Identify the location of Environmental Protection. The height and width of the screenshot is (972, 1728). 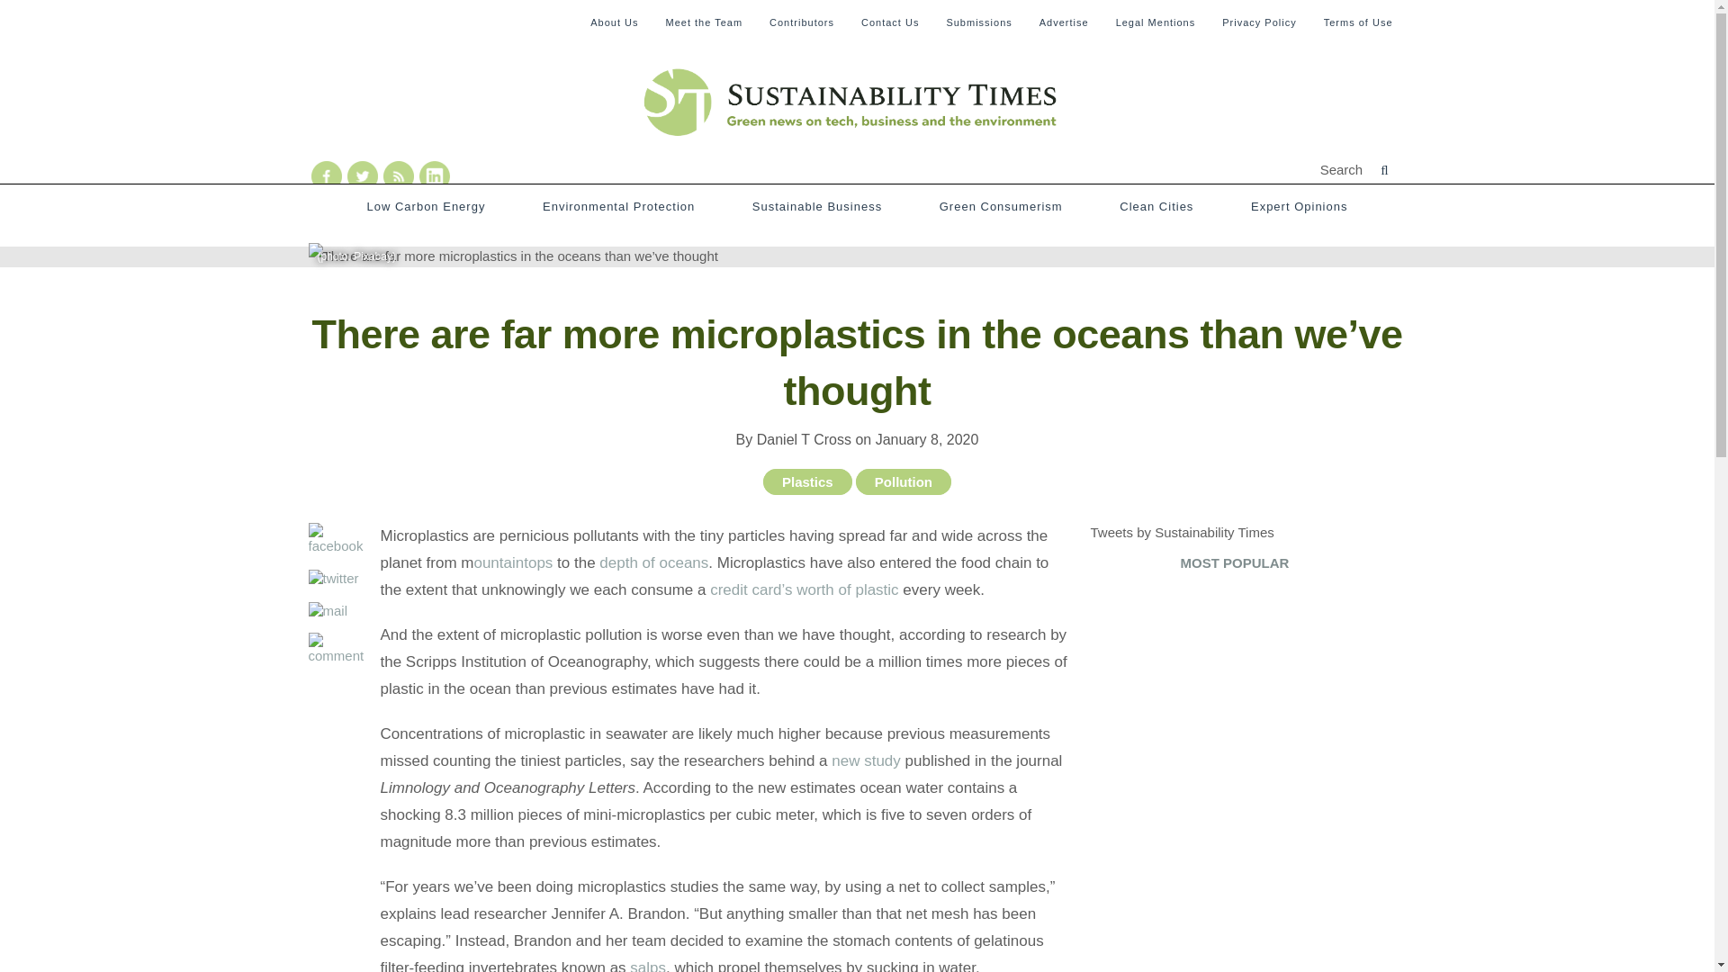
(617, 207).